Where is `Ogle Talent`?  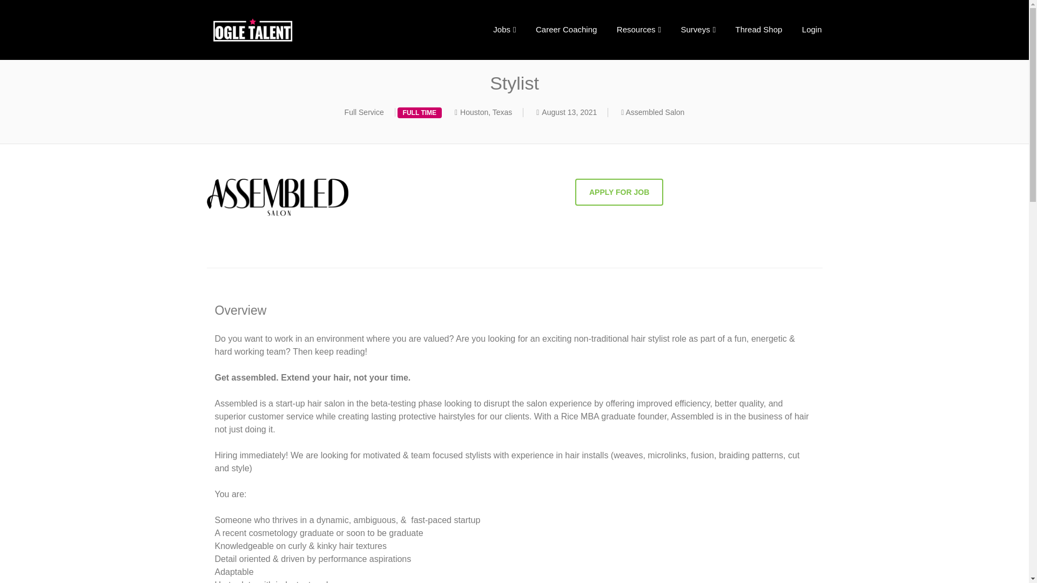 Ogle Talent is located at coordinates (284, 30).